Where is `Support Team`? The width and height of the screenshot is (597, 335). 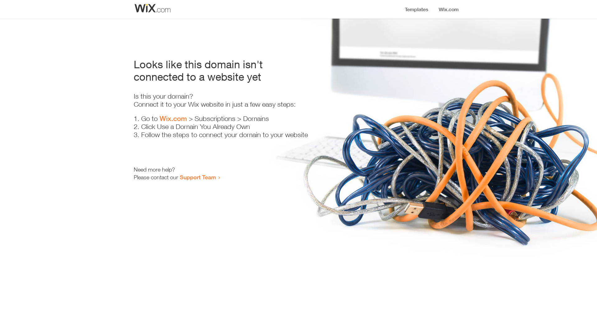 Support Team is located at coordinates (198, 177).